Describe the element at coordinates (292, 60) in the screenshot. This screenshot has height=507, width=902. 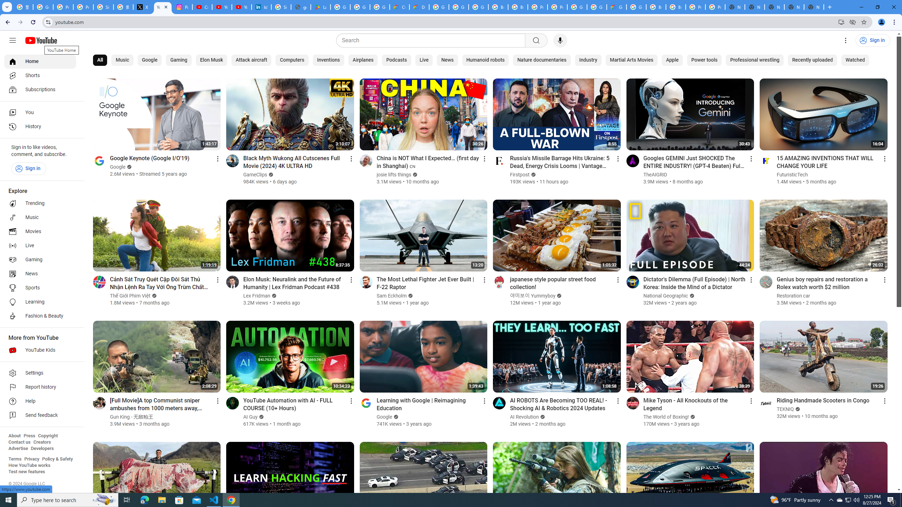
I see `Computers` at that location.